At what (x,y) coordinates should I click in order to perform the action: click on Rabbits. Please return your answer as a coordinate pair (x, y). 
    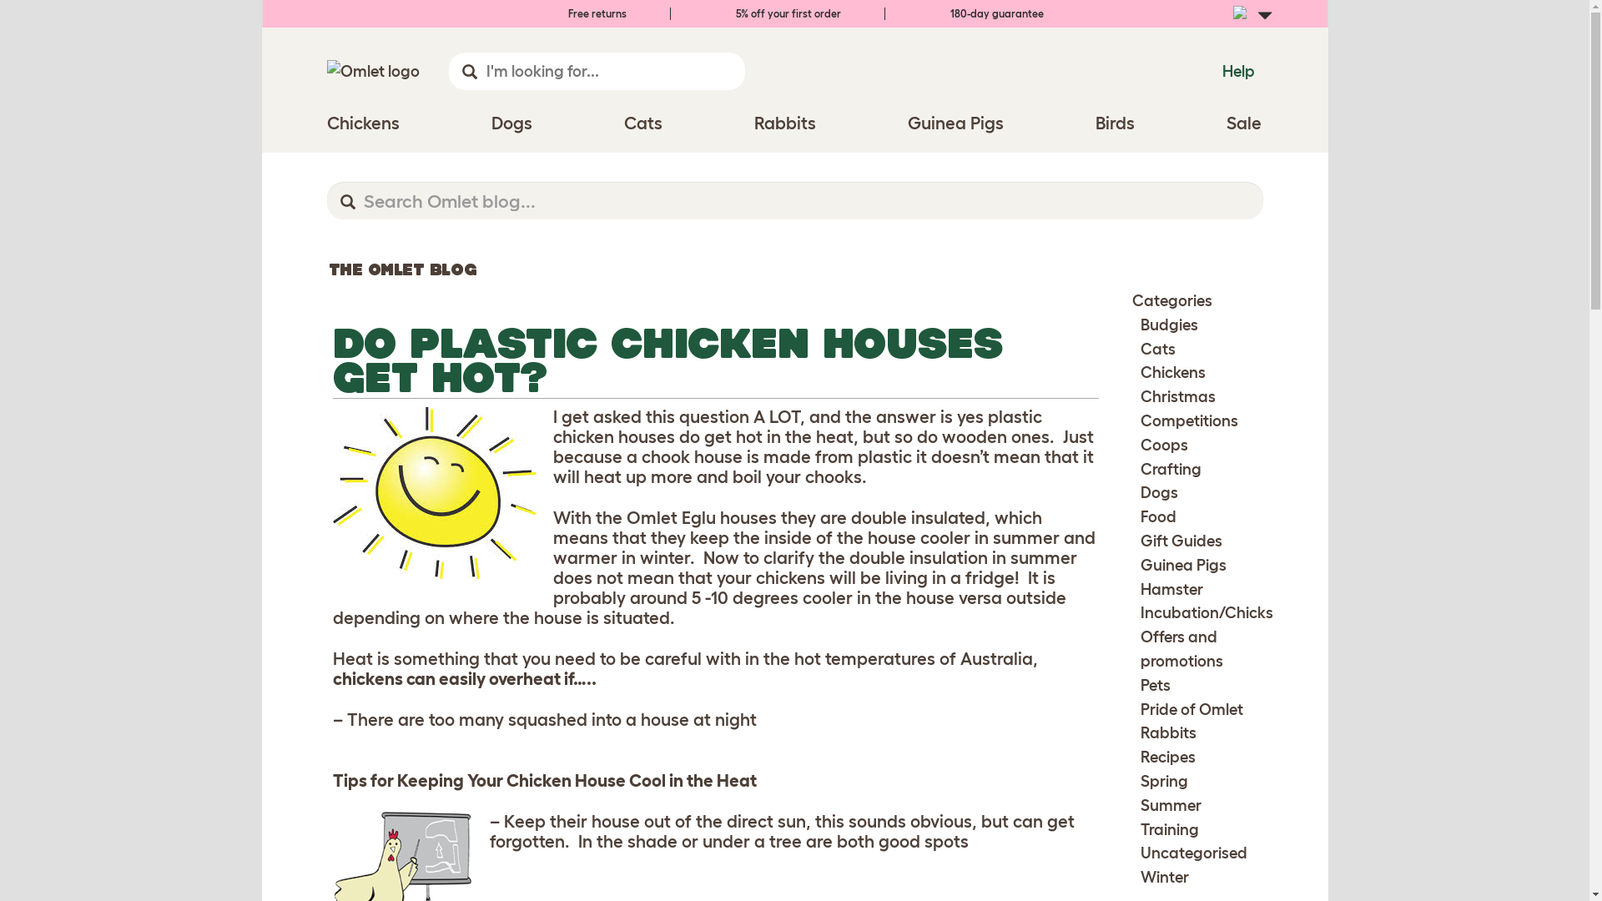
    Looking at the image, I should click on (1168, 732).